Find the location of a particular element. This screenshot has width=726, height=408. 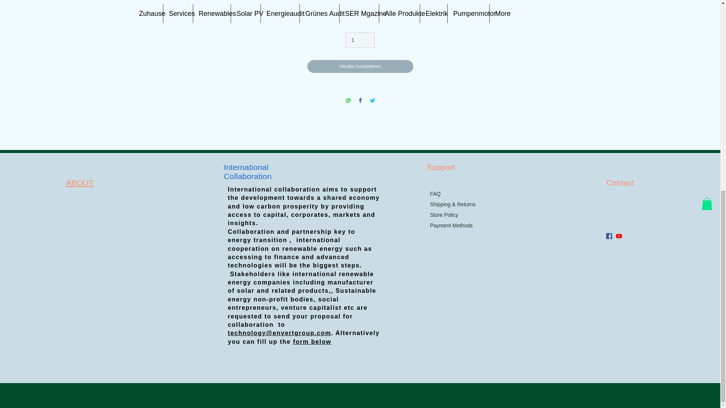

1 is located at coordinates (360, 40).